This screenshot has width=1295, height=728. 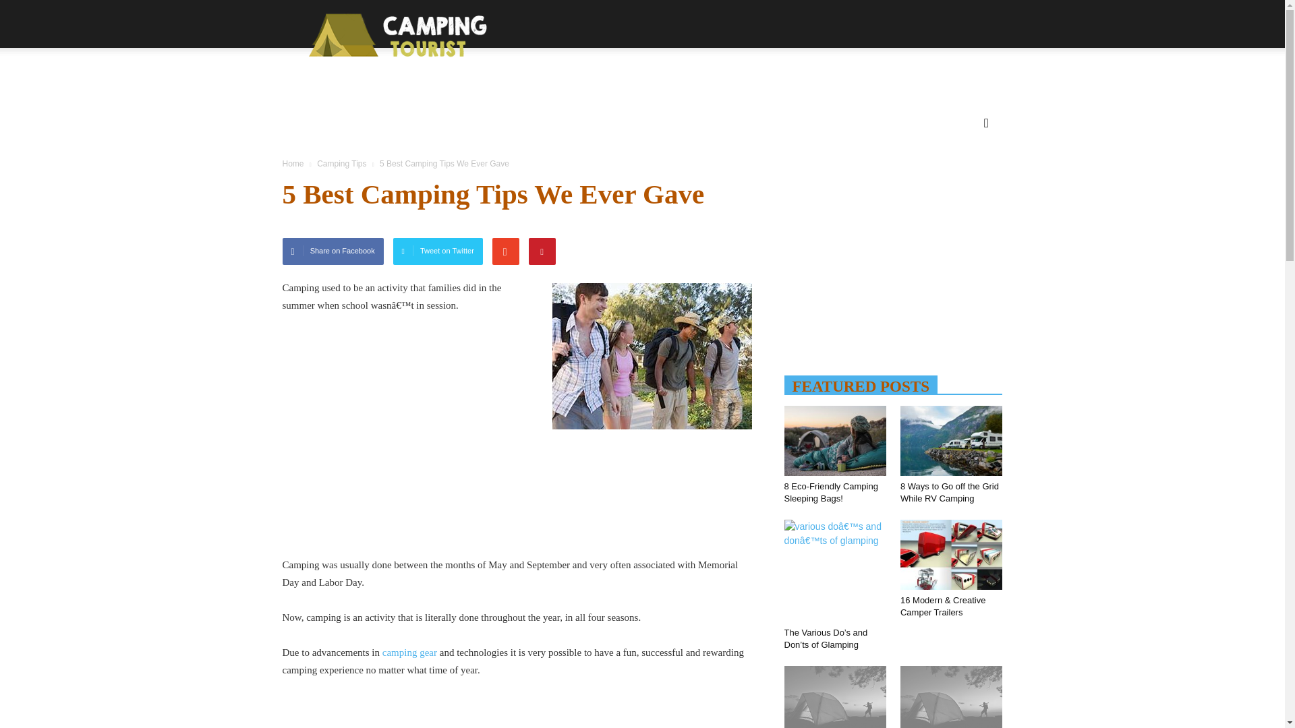 I want to click on Advertisement, so click(x=517, y=491).